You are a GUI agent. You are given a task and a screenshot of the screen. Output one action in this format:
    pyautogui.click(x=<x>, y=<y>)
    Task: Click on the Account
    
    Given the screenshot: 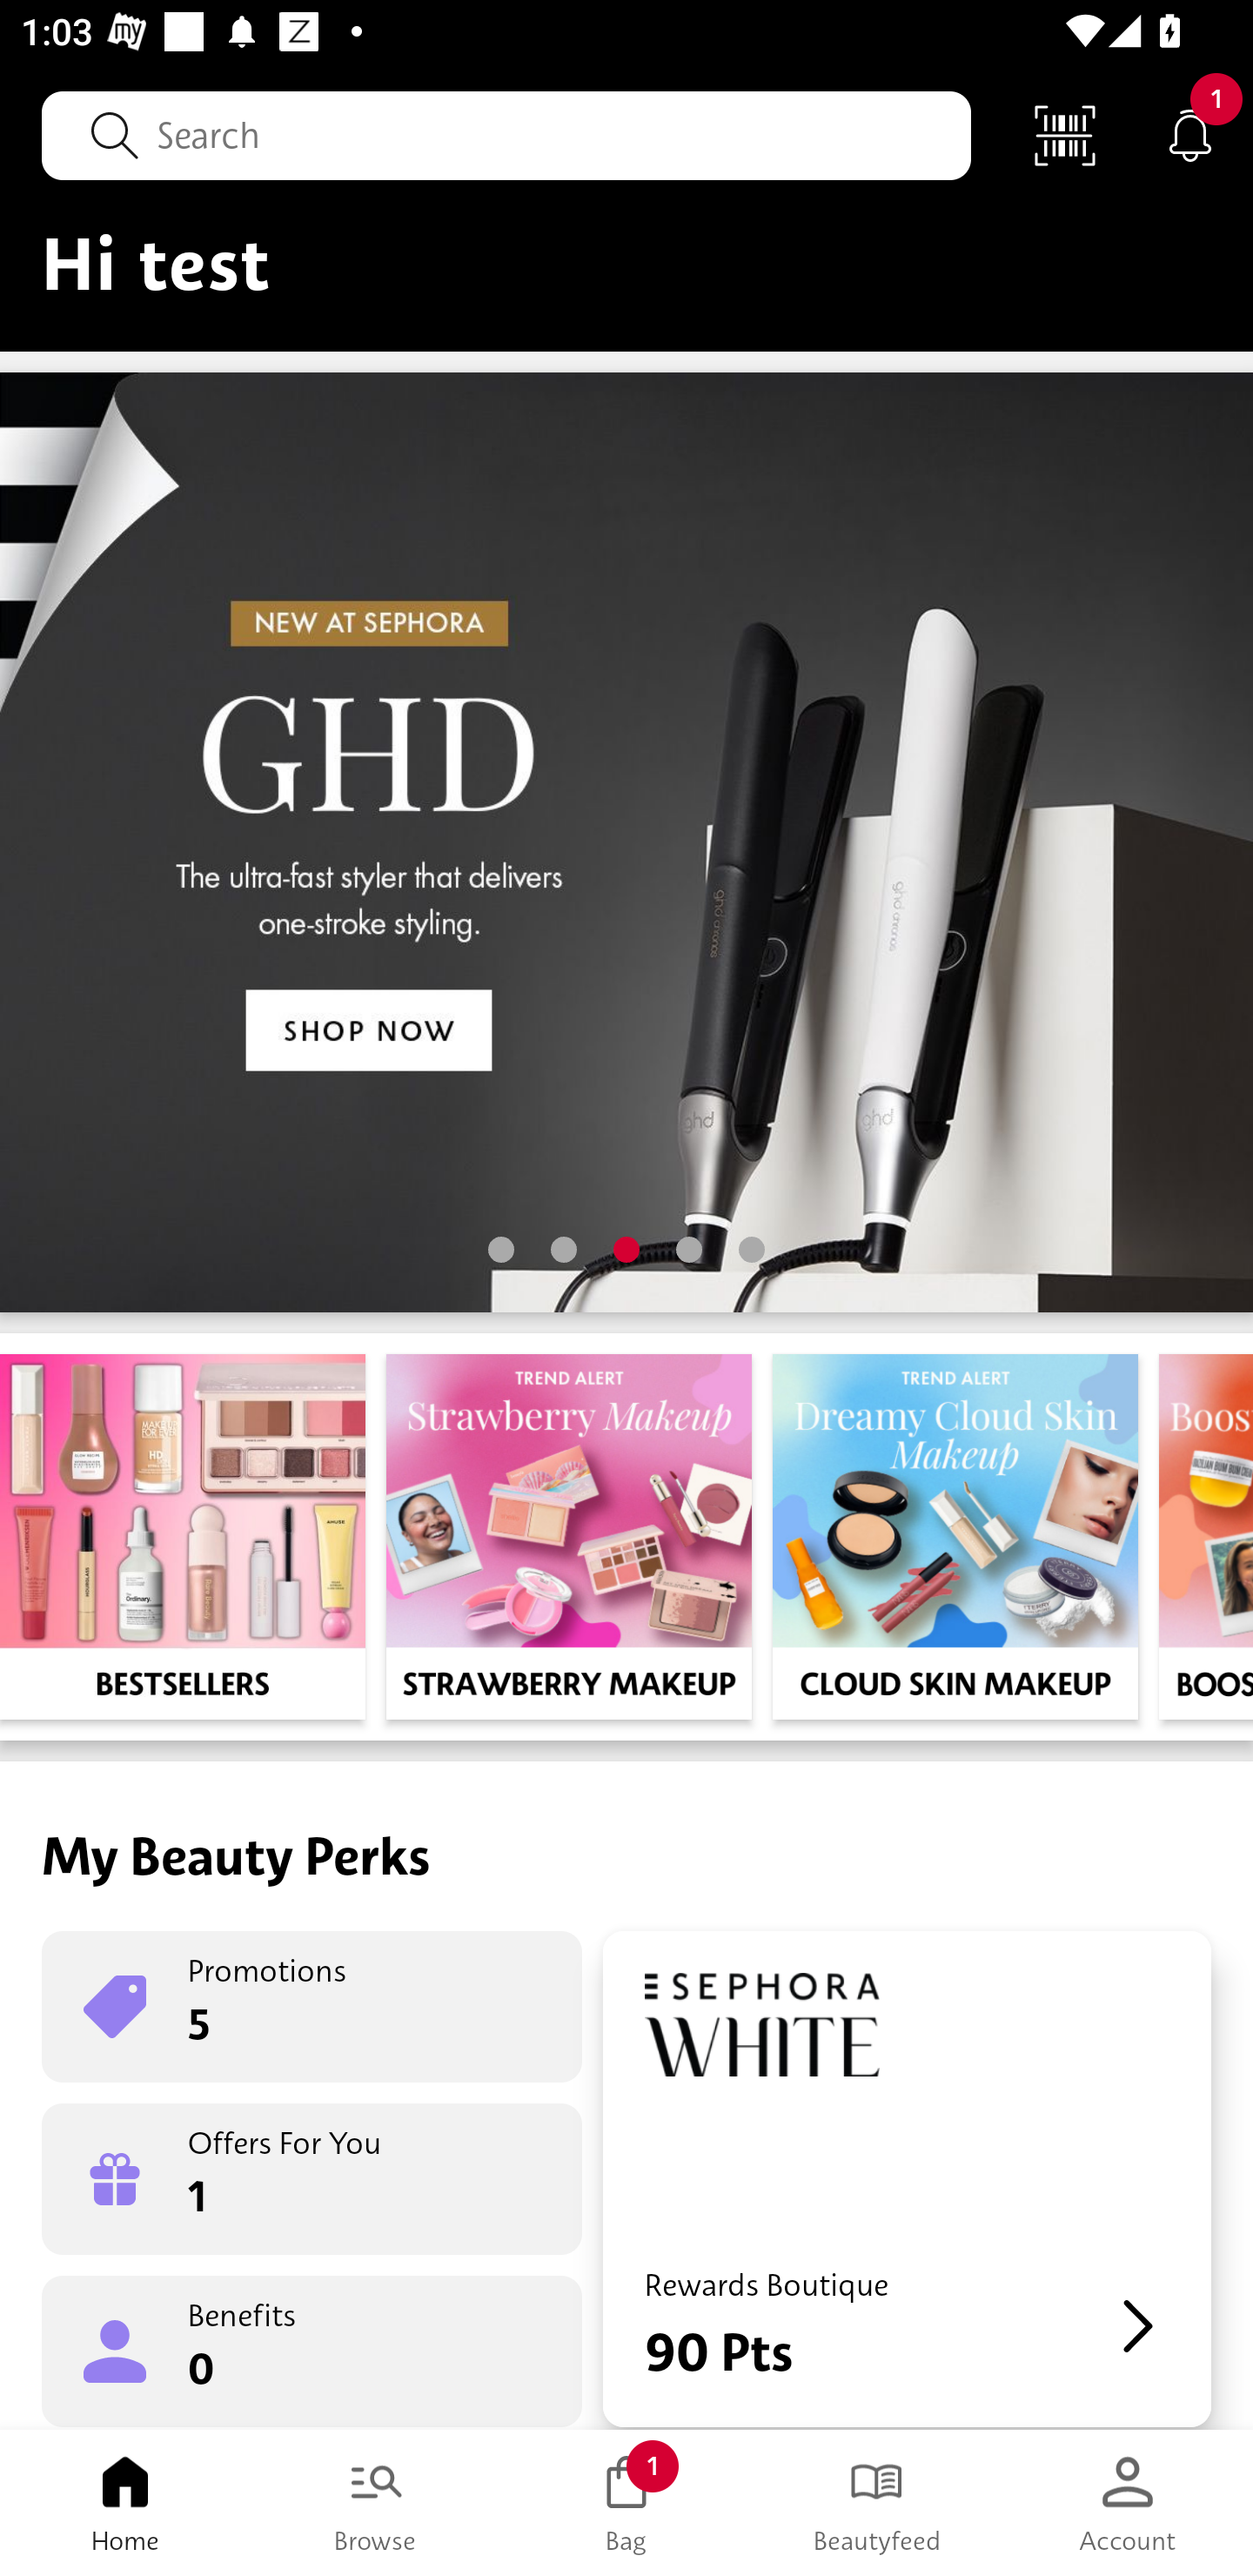 What is the action you would take?
    pyautogui.click(x=1128, y=2503)
    